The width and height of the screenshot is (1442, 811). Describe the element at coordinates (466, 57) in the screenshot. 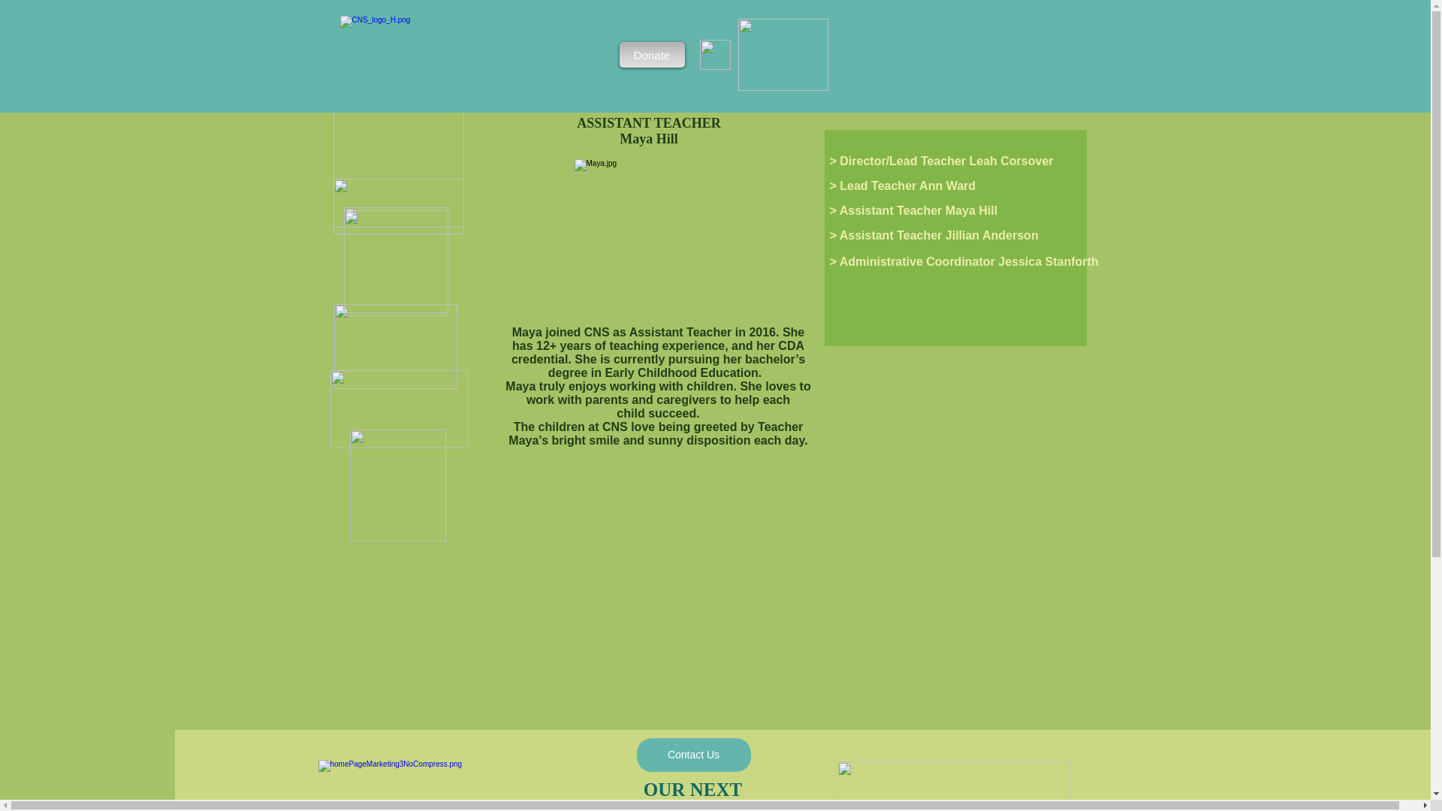

I see `logoNew.png` at that location.